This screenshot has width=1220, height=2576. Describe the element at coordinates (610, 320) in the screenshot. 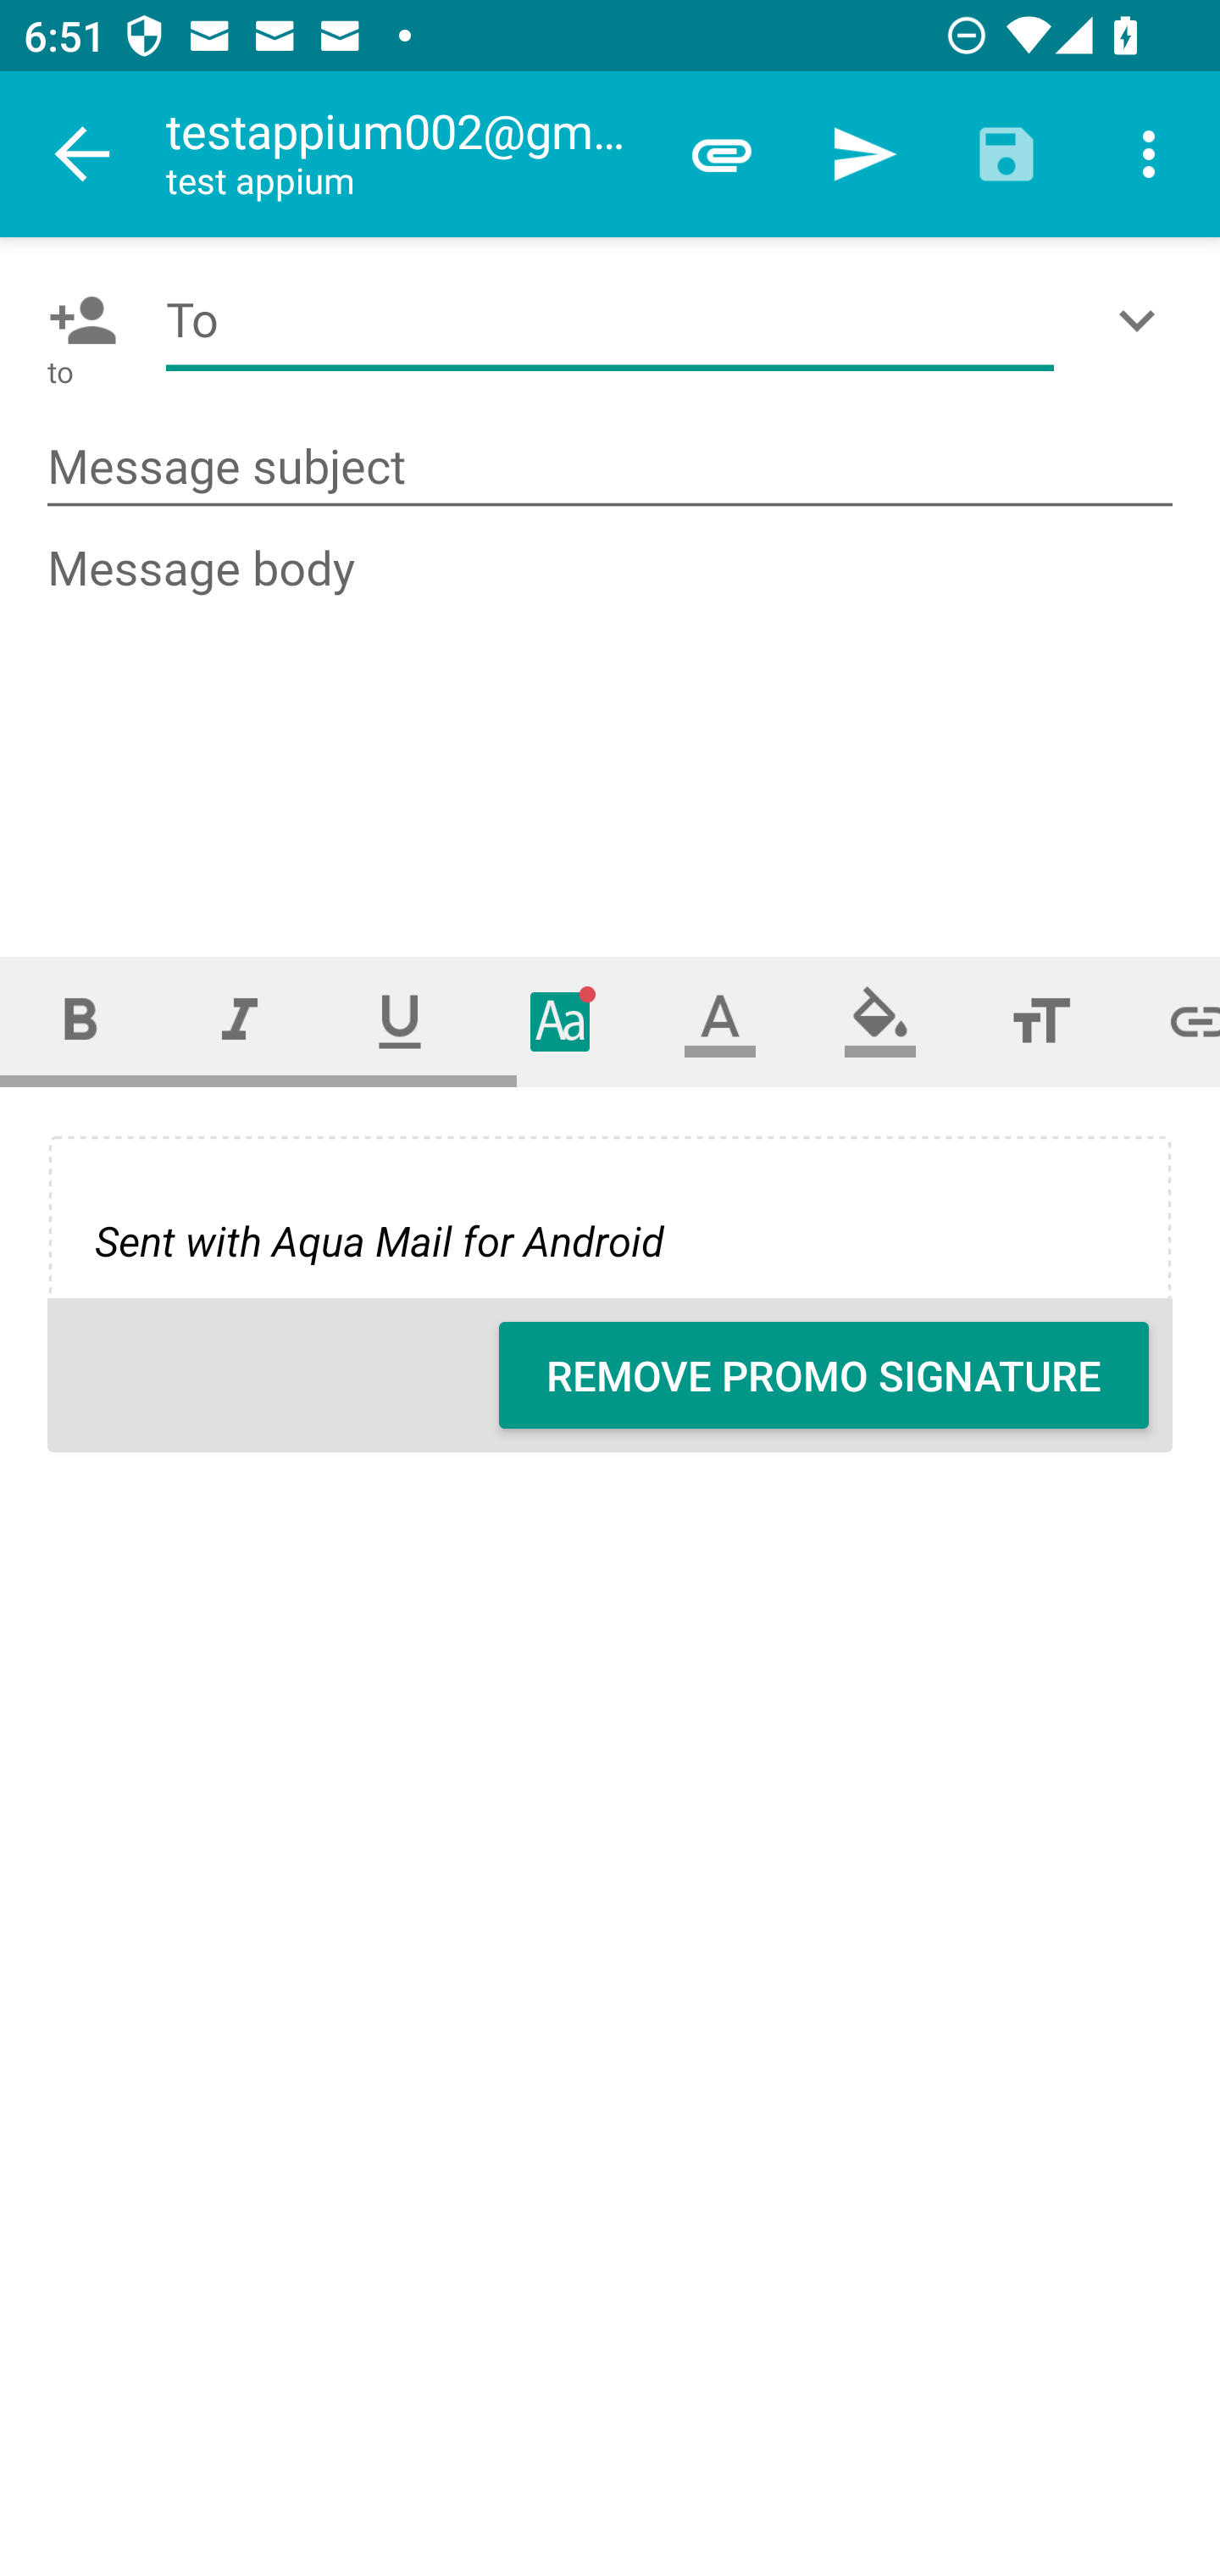

I see `To` at that location.